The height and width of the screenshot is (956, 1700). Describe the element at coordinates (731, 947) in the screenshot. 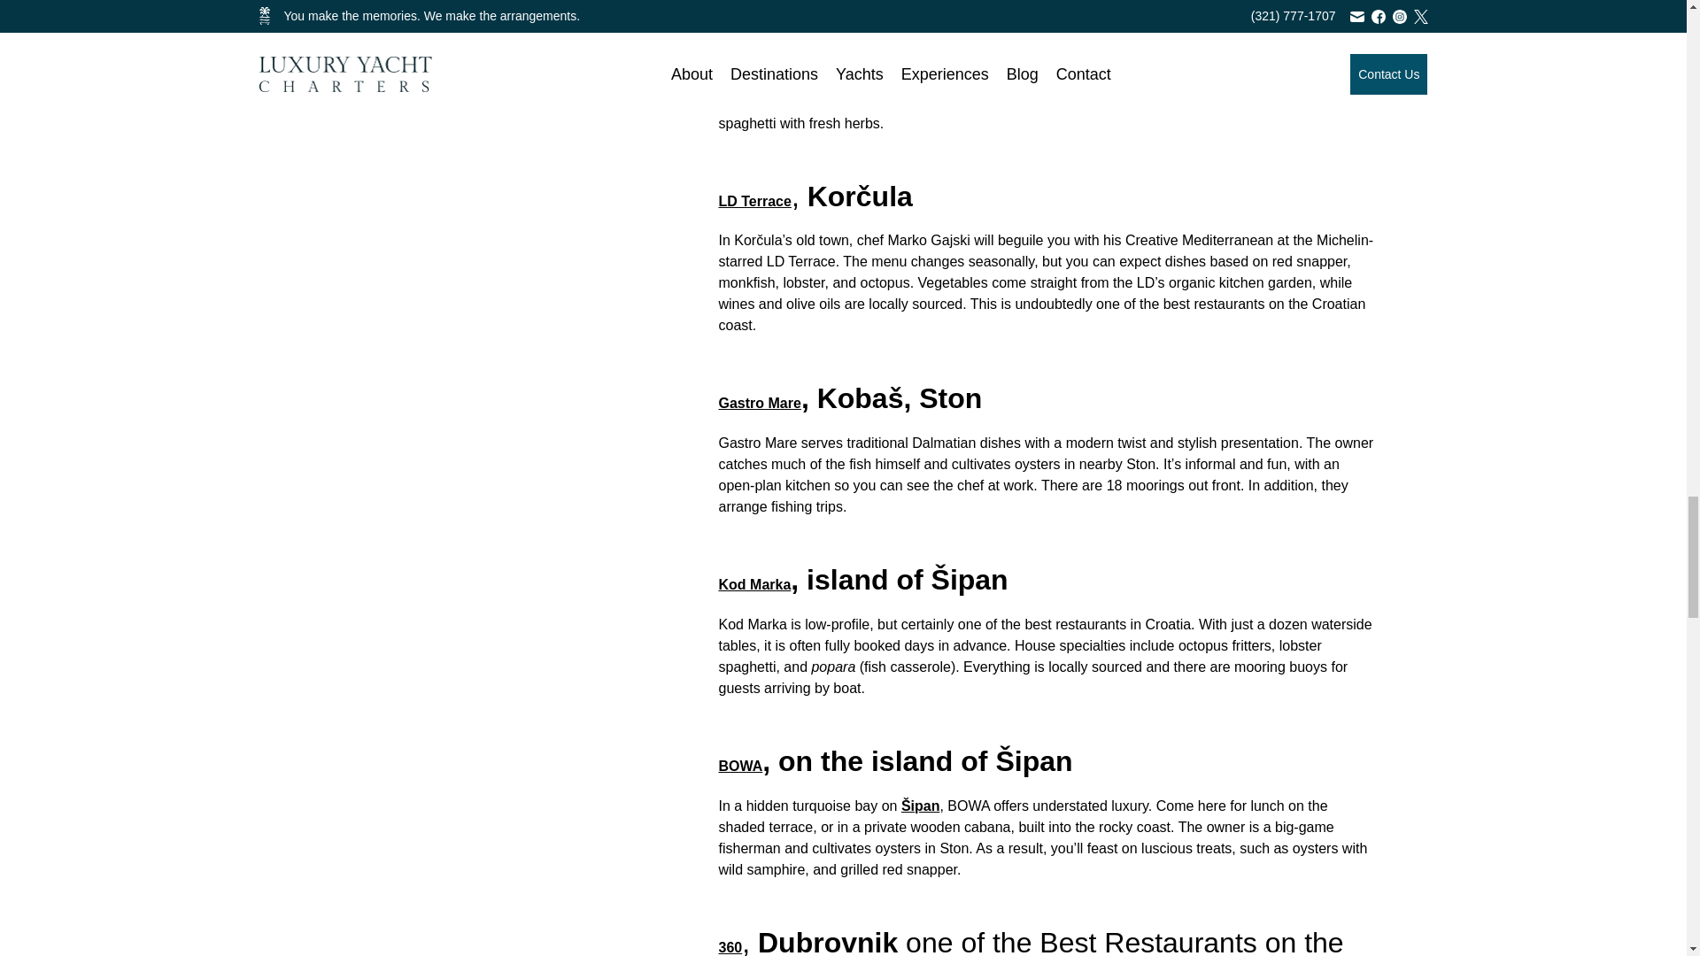

I see `360` at that location.